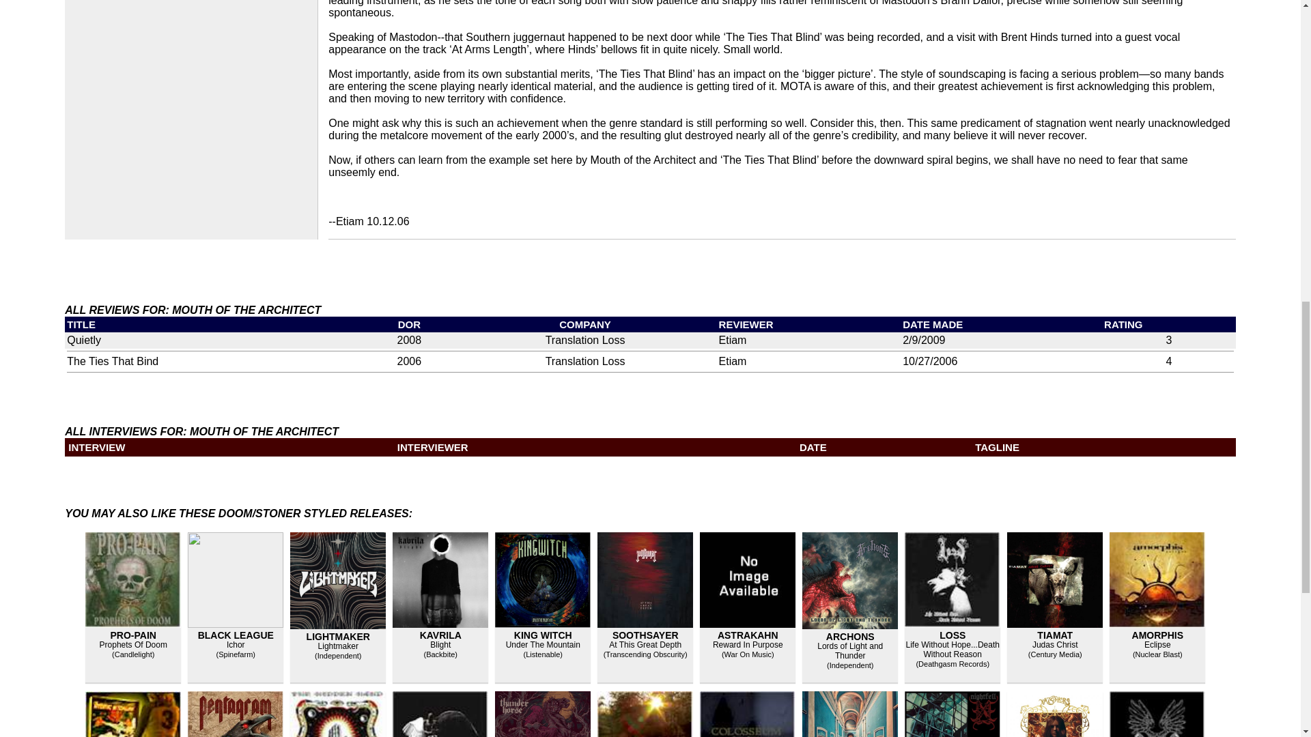 This screenshot has width=1311, height=737. Describe the element at coordinates (236, 644) in the screenshot. I see `Ichor` at that location.